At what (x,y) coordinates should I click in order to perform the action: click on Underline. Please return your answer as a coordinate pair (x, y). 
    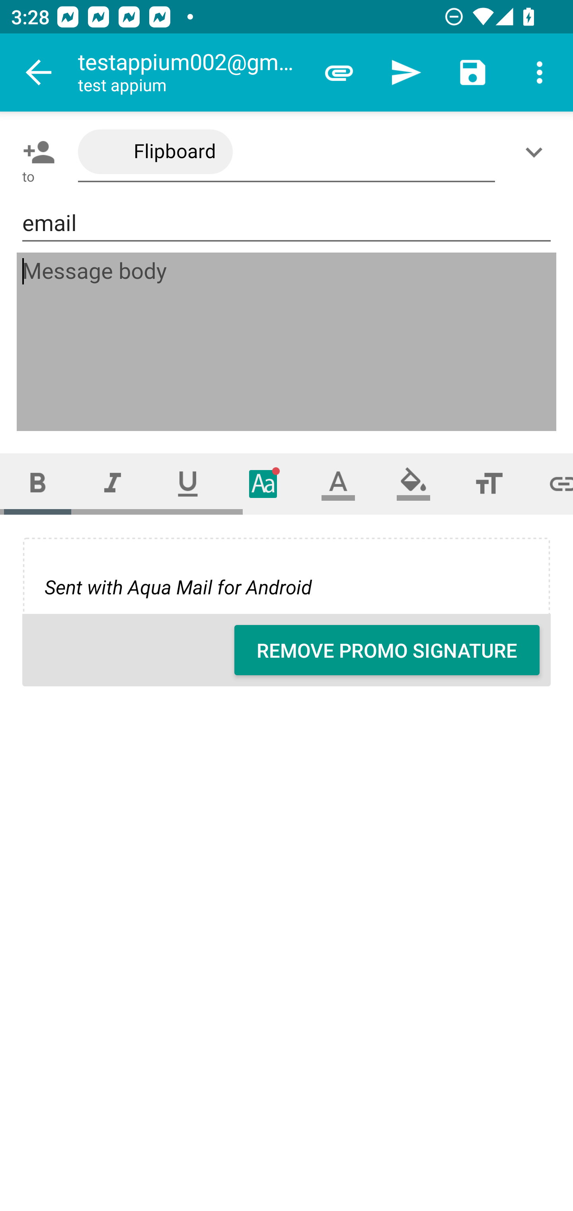
    Looking at the image, I should click on (188, 484).